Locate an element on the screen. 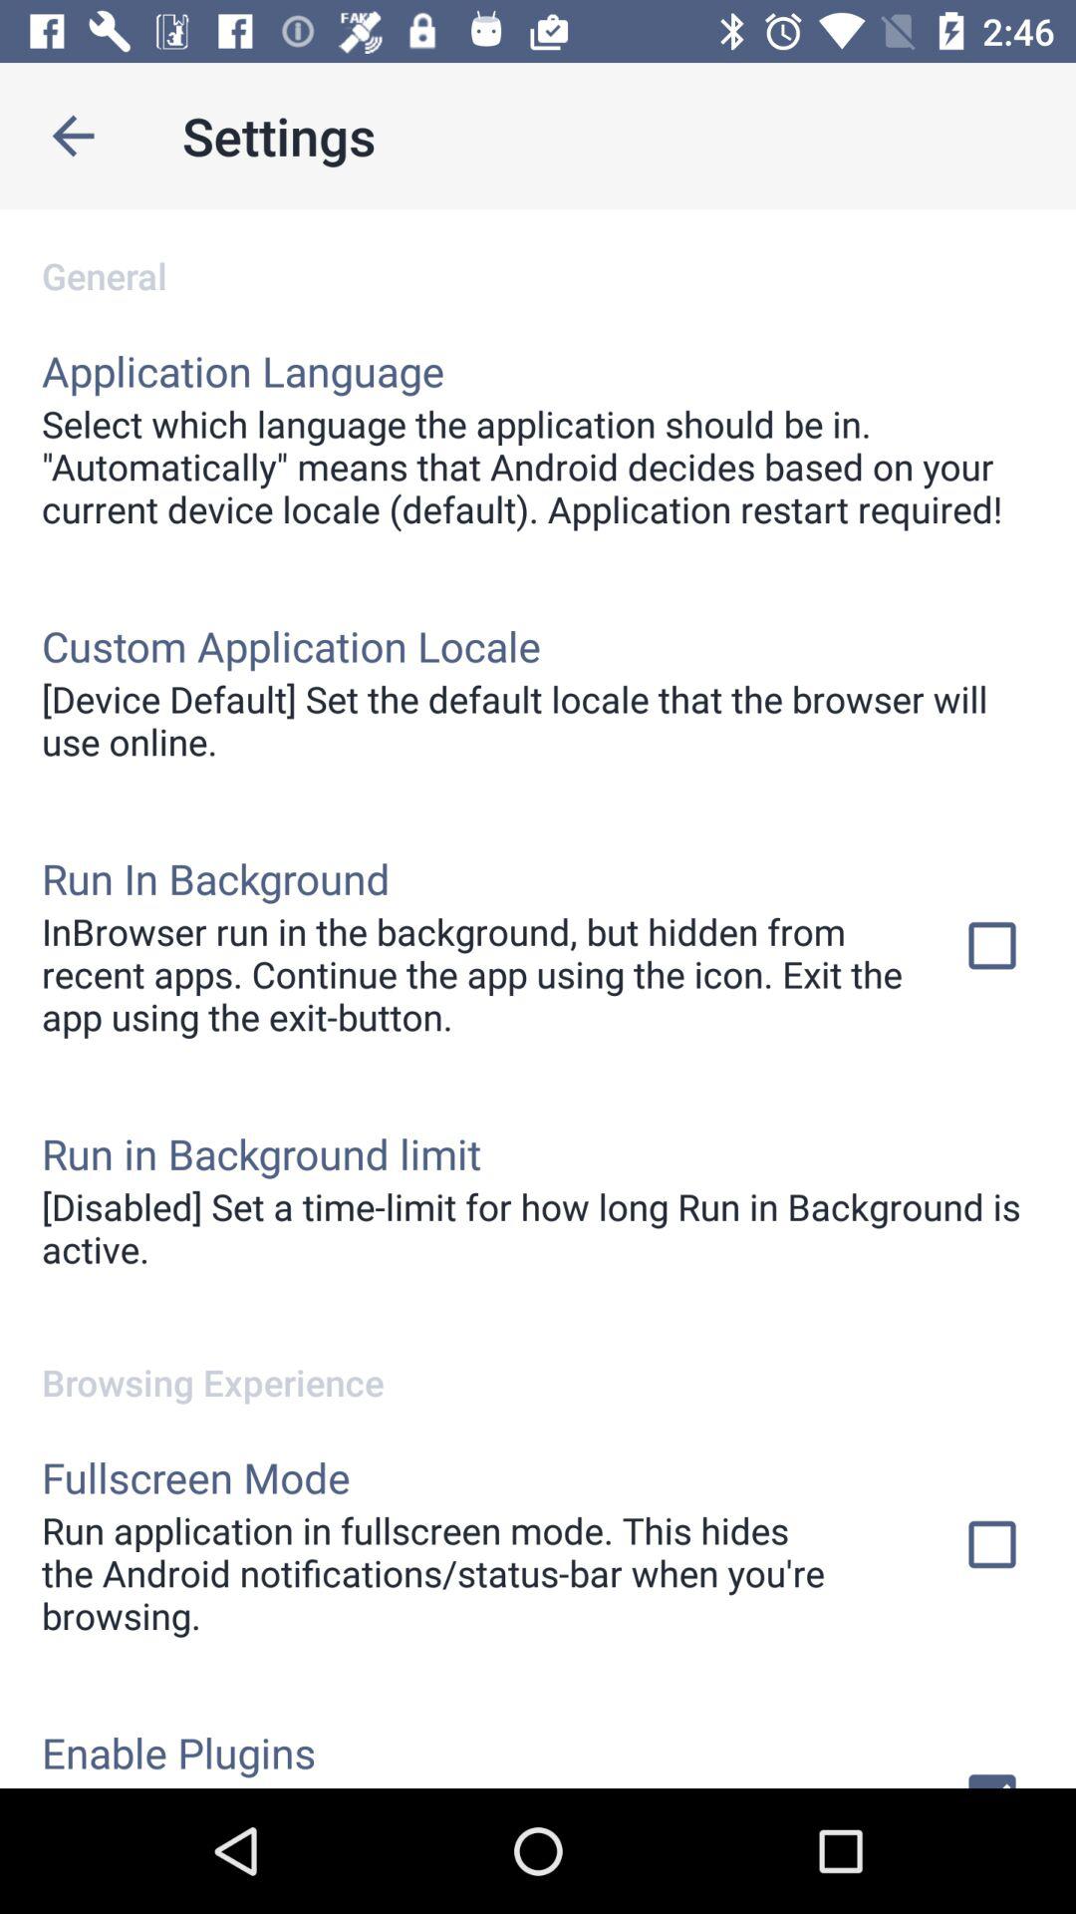  jump until the browsing experience item is located at coordinates (538, 1362).